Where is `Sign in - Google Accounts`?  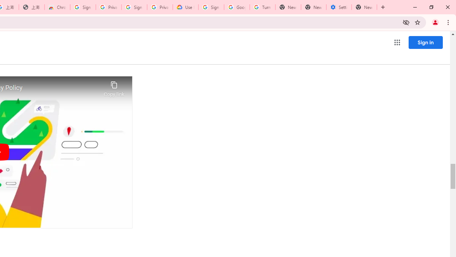 Sign in - Google Accounts is located at coordinates (134, 7).